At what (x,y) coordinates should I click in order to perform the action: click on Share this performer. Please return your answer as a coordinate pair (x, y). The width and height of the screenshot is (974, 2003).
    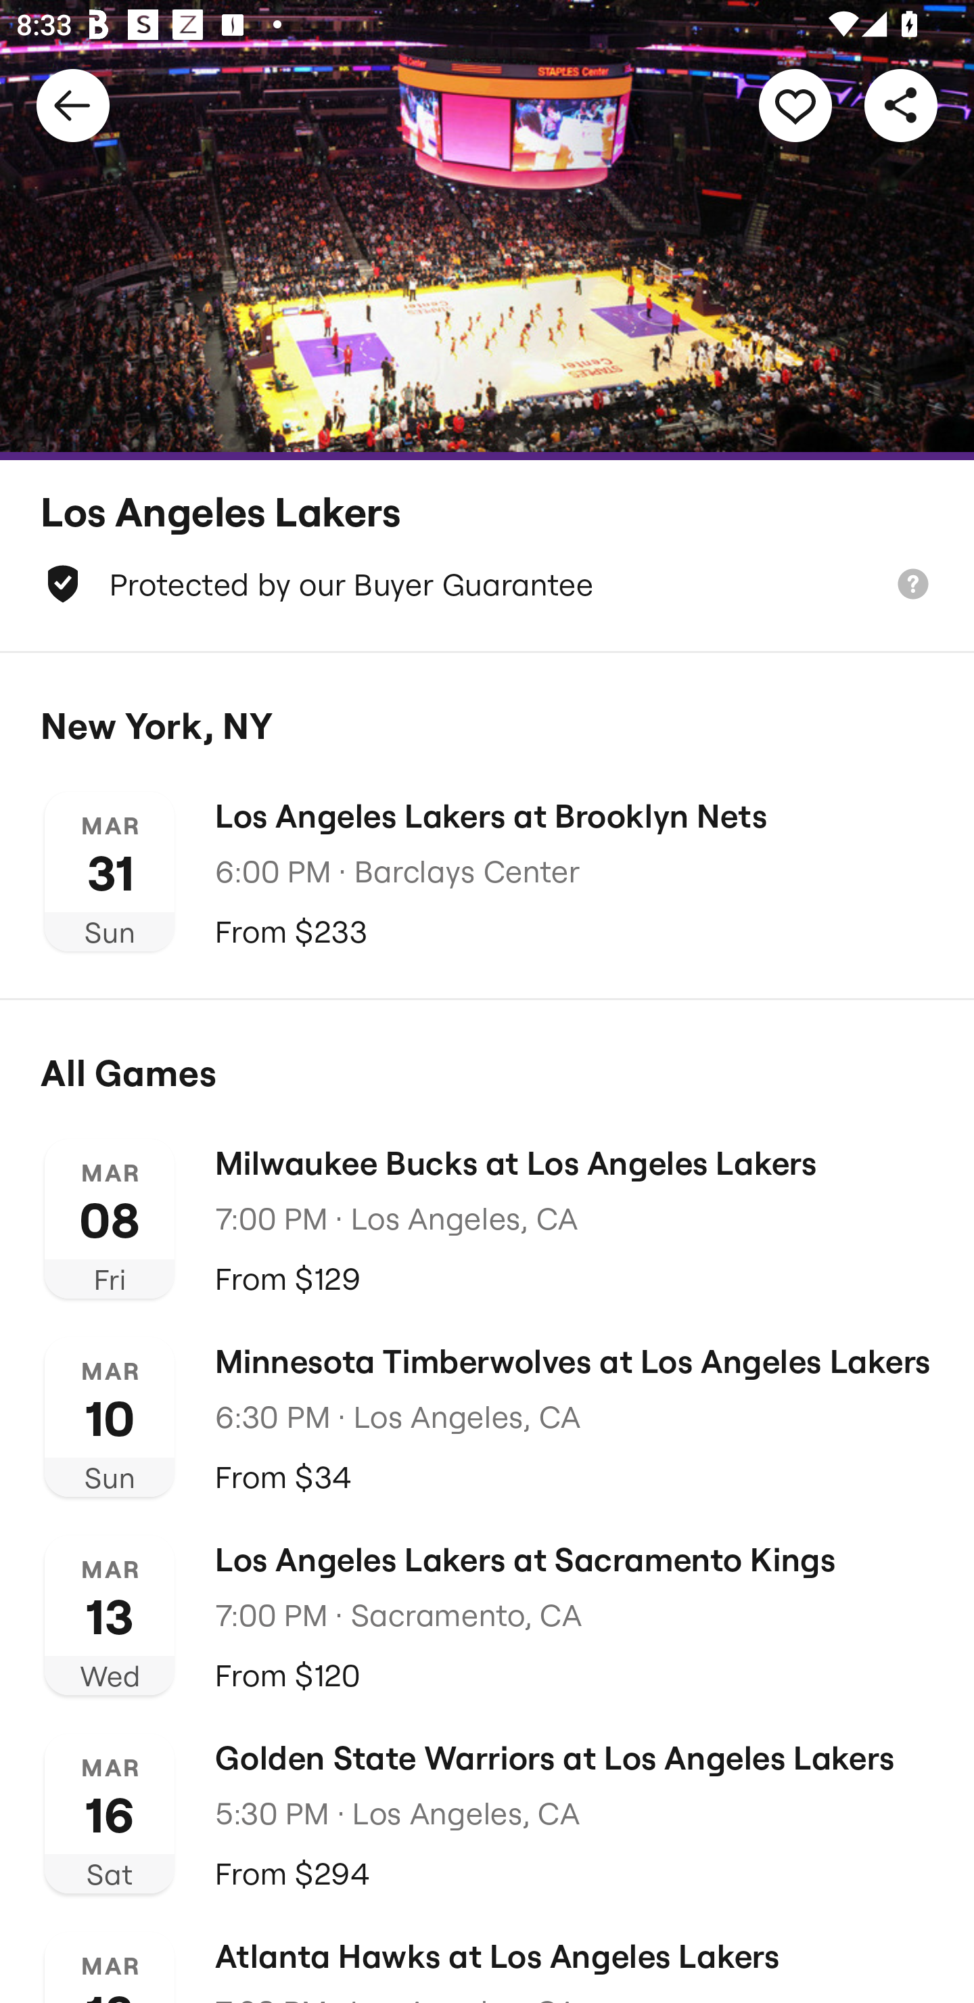
    Looking at the image, I should click on (901, 104).